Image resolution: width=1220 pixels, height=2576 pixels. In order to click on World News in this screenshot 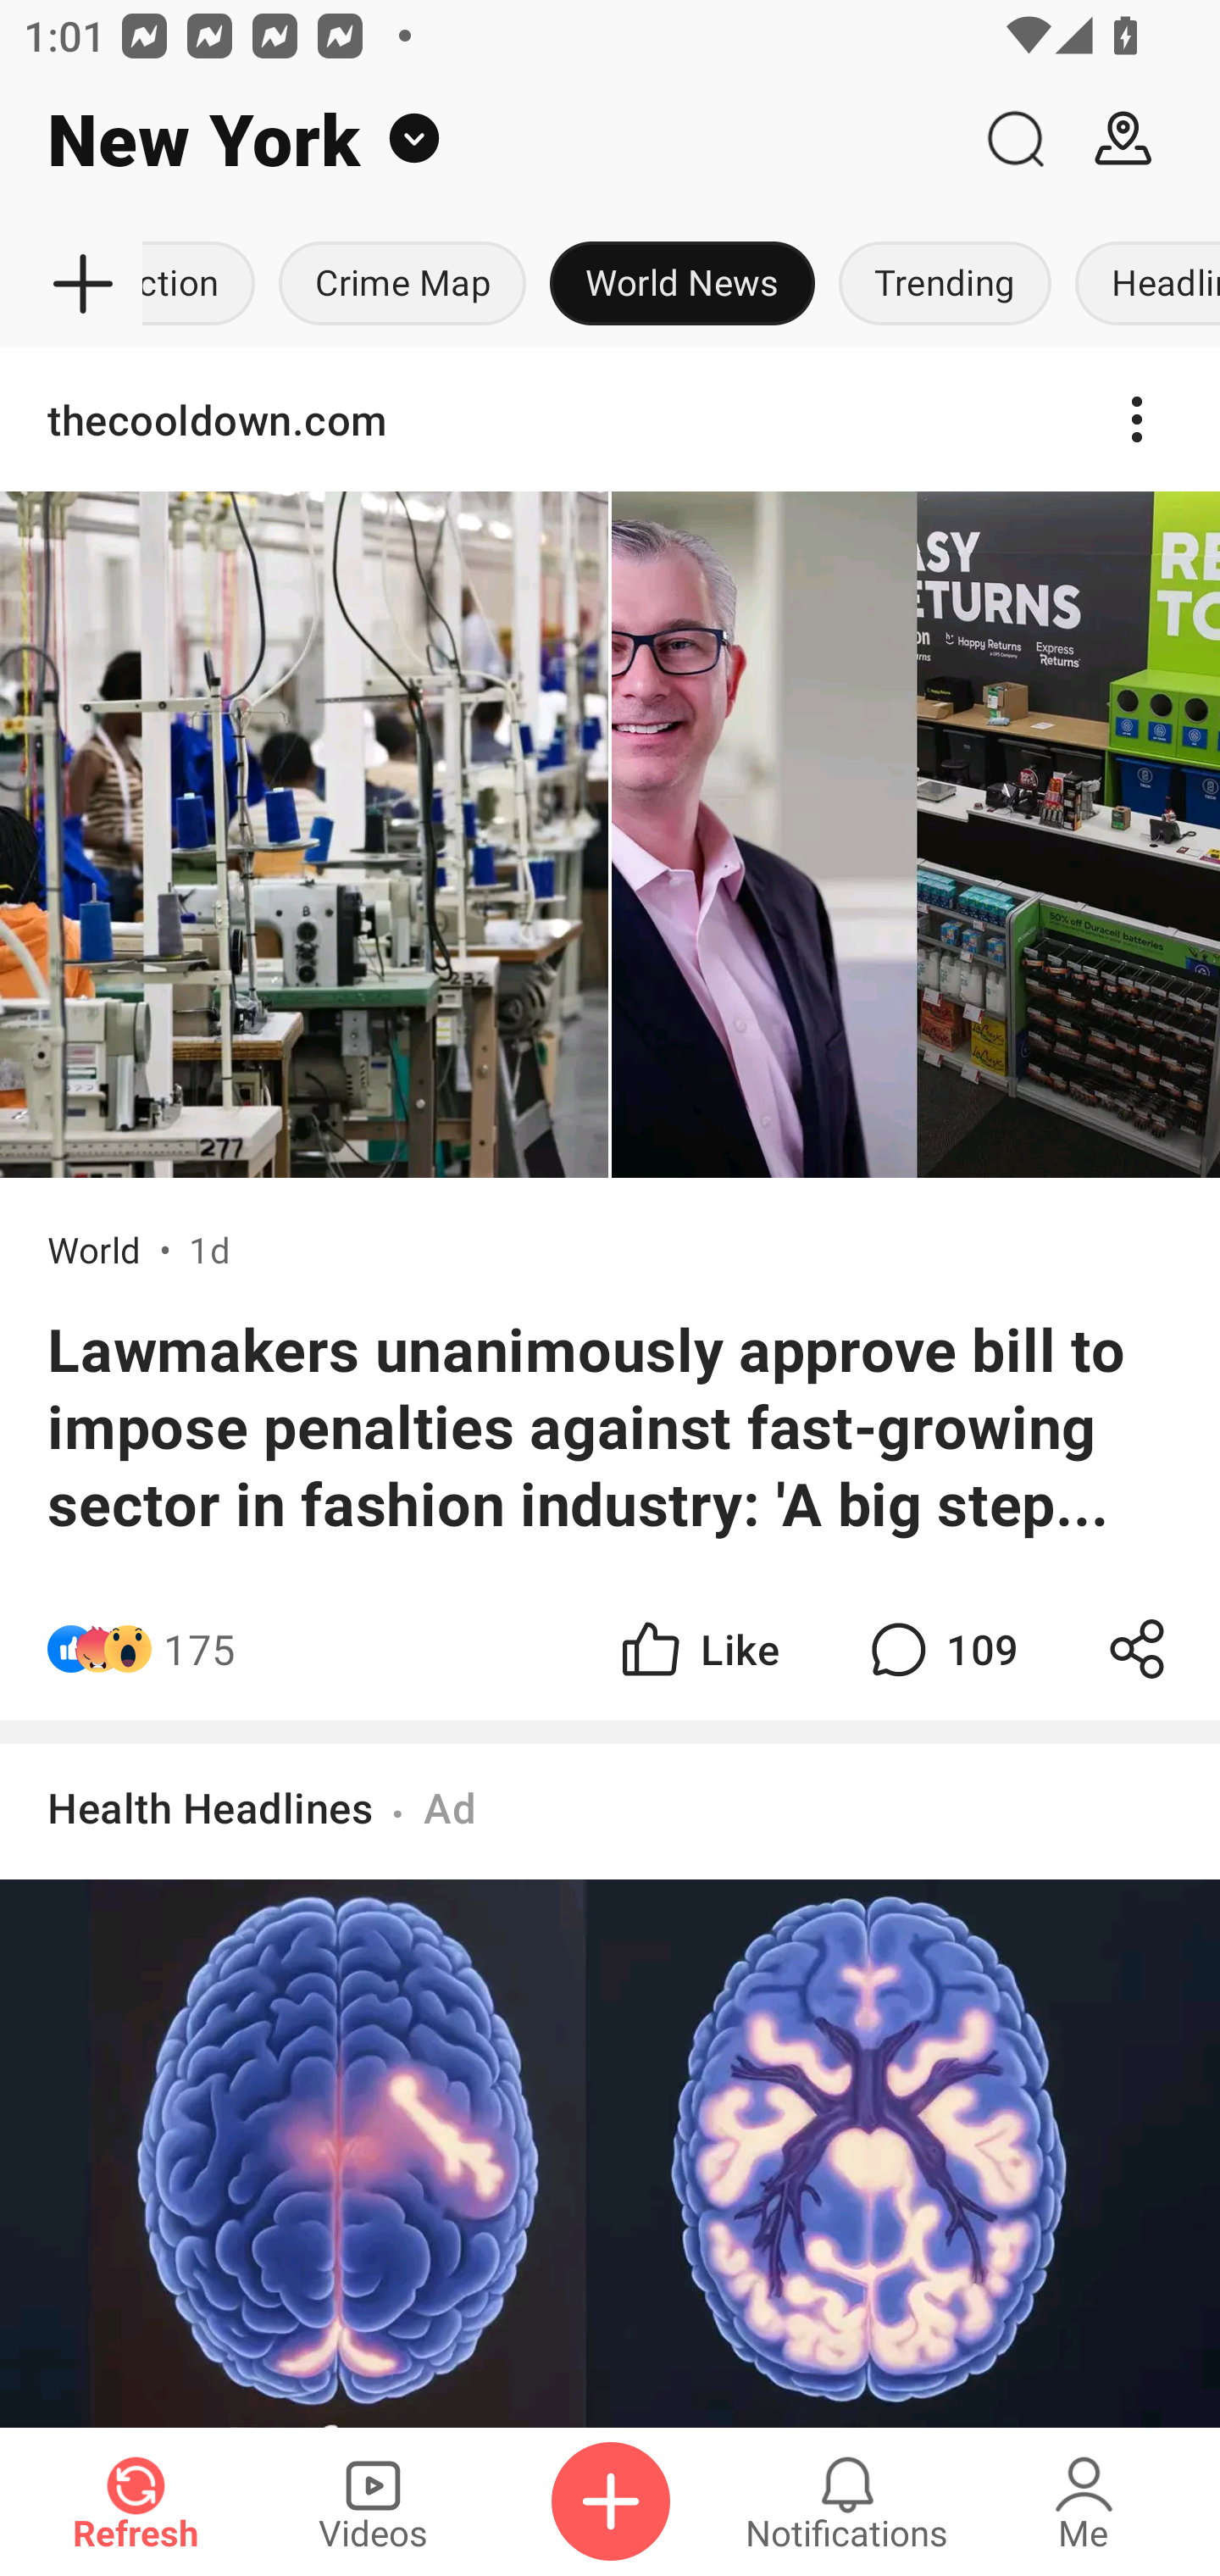, I will do `click(683, 285)`.